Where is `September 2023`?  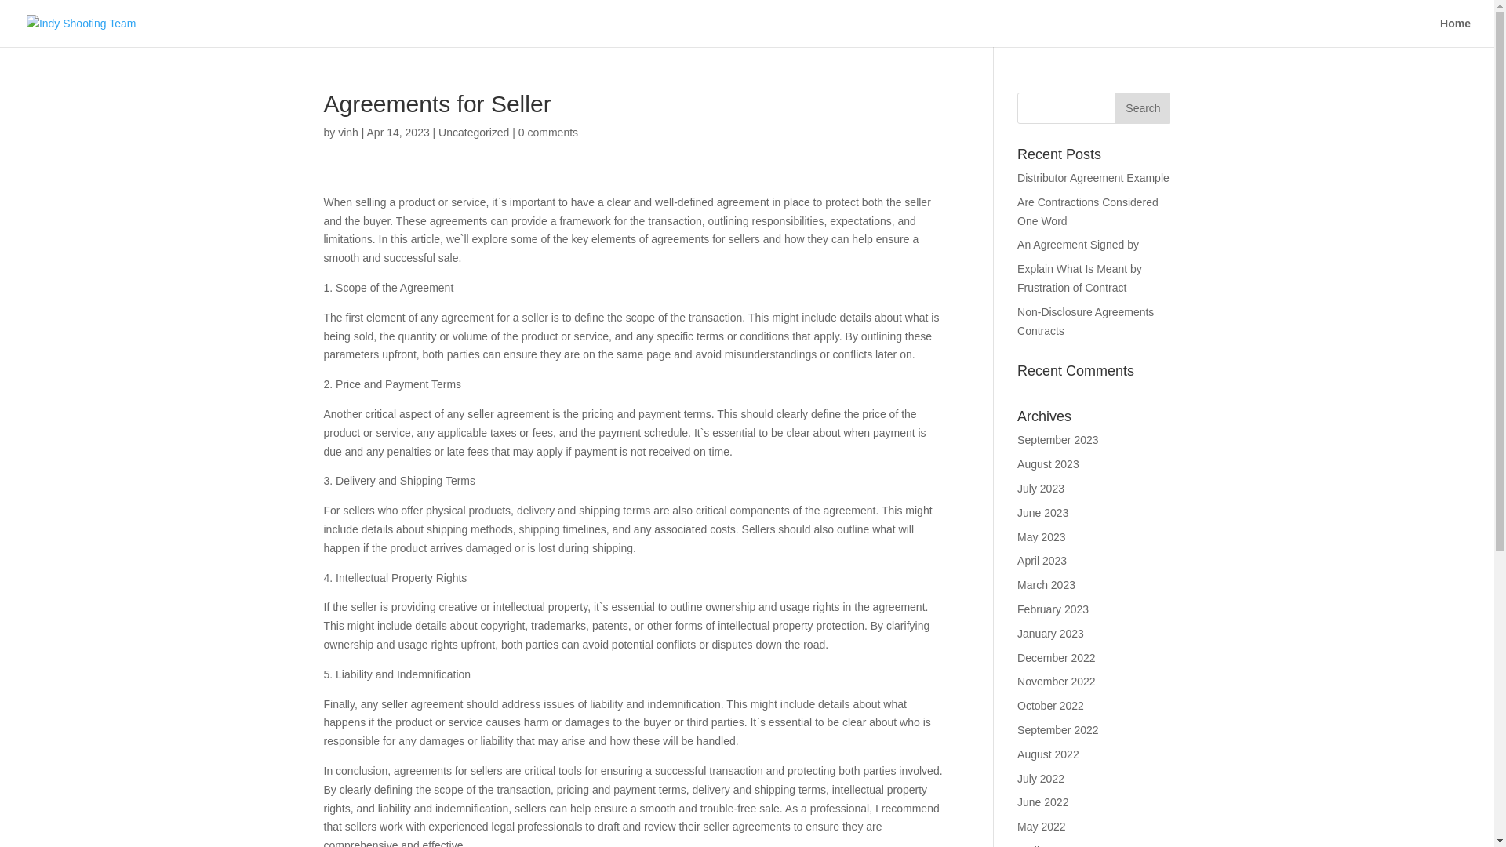
September 2023 is located at coordinates (1058, 439).